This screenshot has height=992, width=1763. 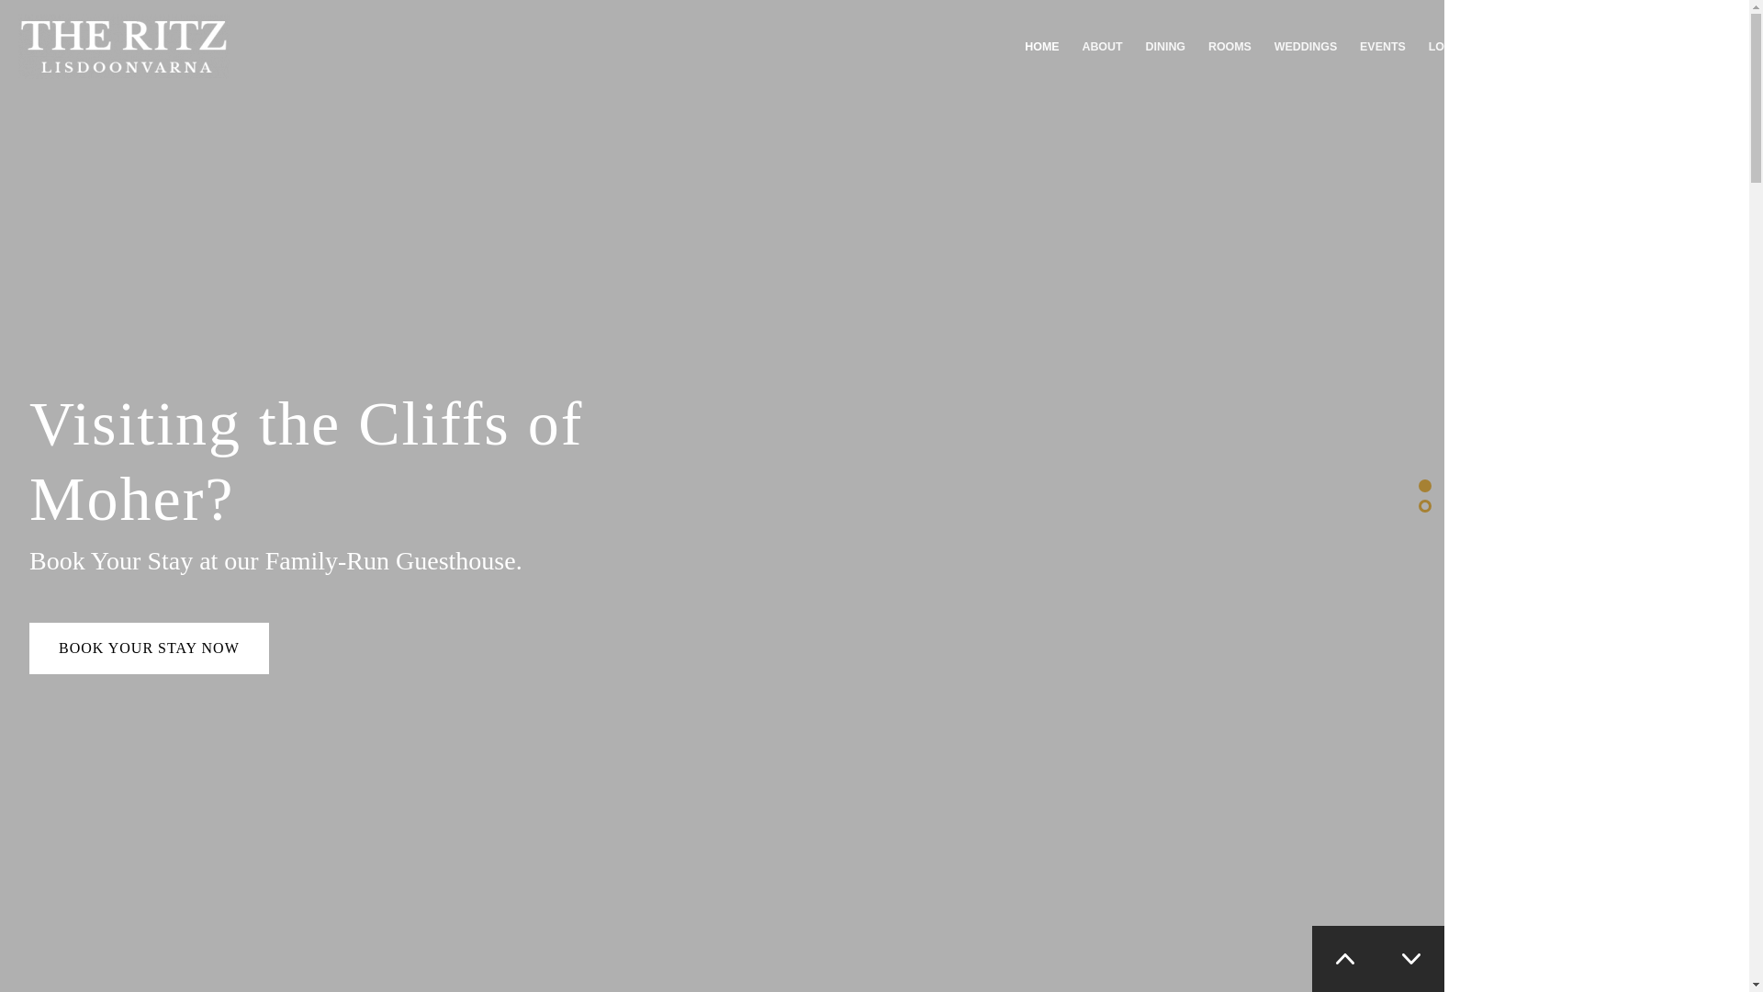 I want to click on ABOUT, so click(x=1102, y=47).